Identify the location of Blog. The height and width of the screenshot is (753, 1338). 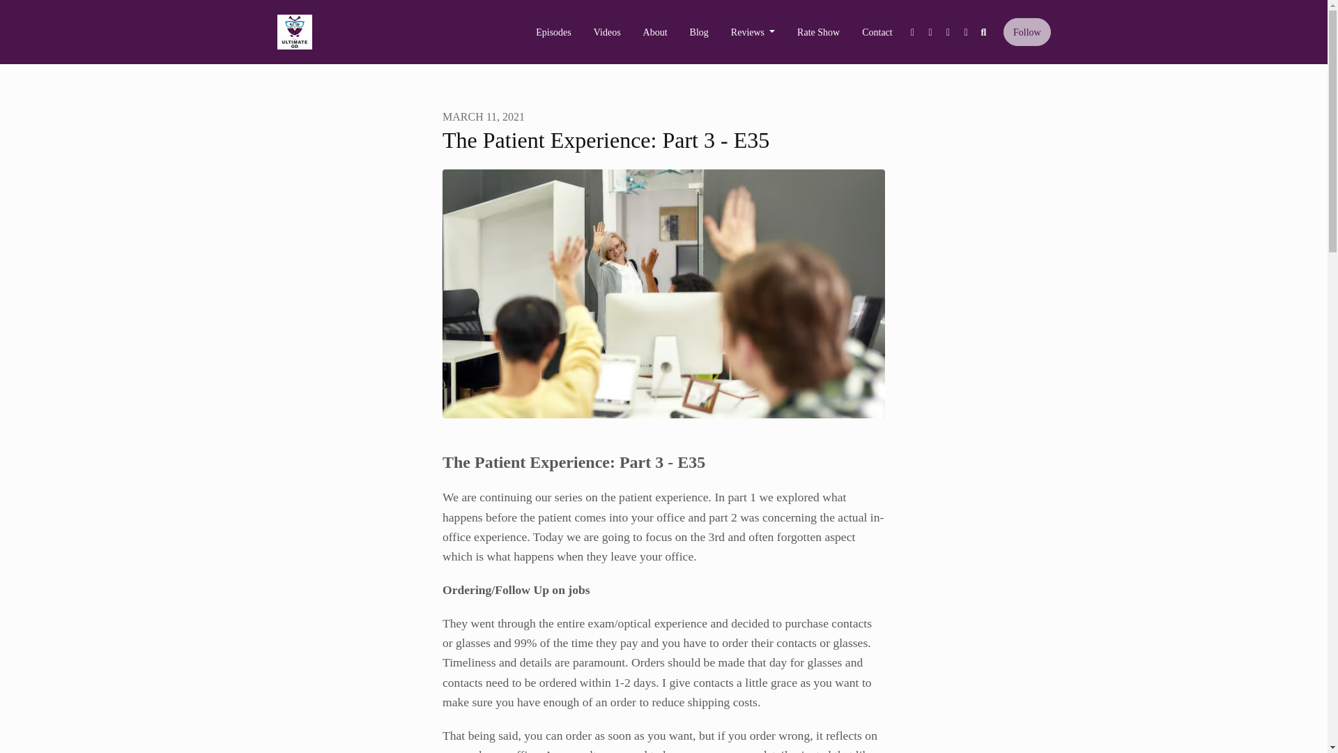
(698, 32).